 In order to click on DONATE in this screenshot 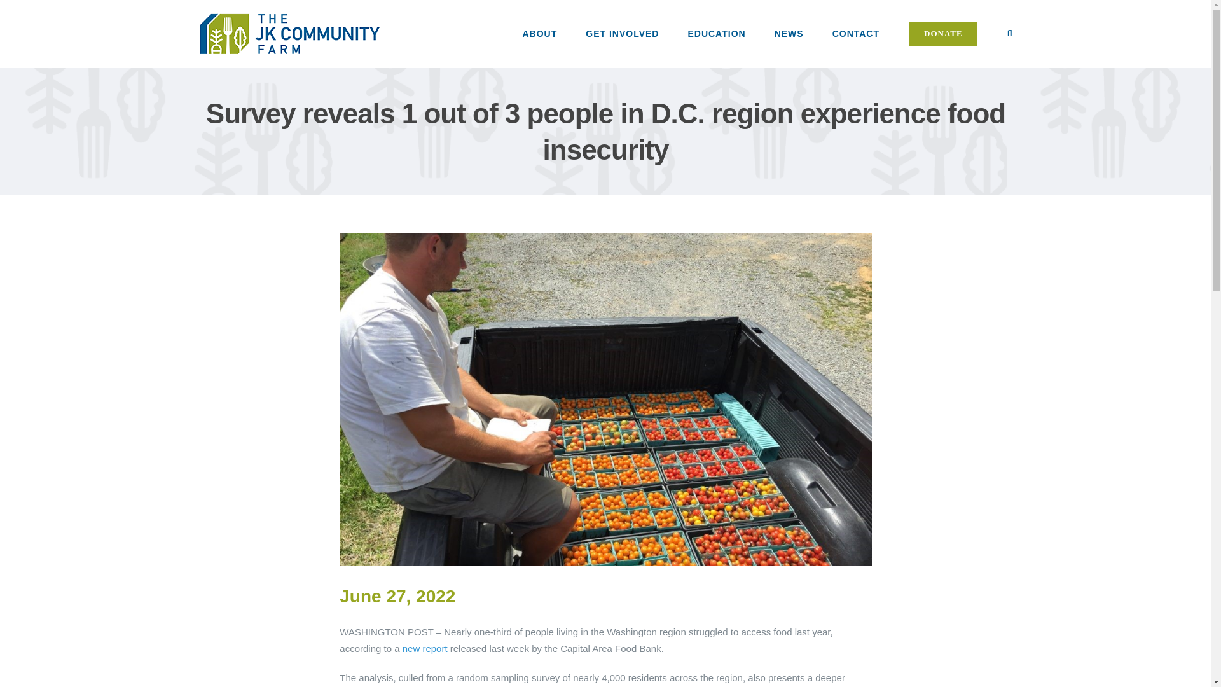, I will do `click(944, 33)`.